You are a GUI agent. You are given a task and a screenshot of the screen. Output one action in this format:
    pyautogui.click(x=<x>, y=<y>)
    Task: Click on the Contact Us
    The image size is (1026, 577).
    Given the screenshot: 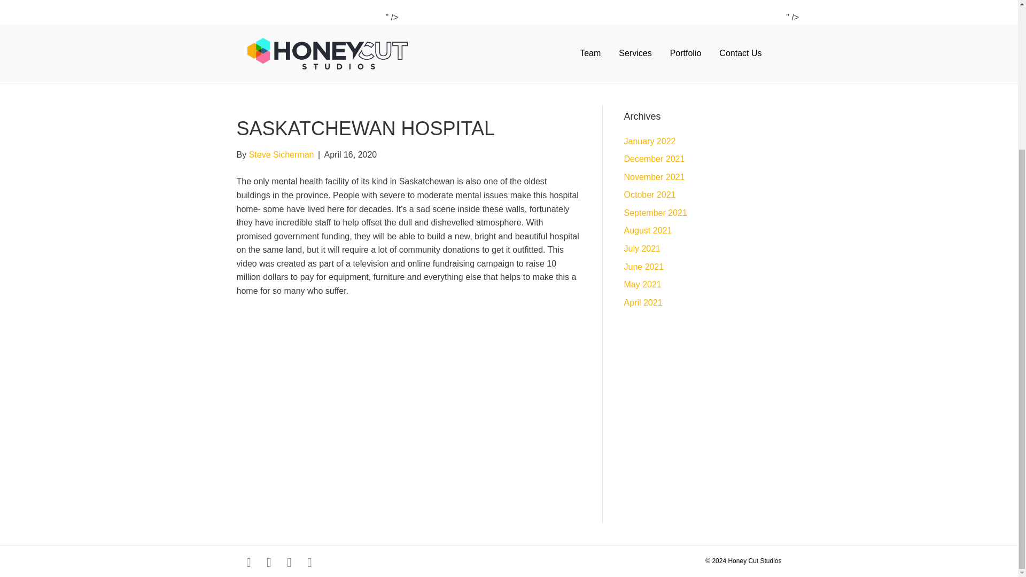 What is the action you would take?
    pyautogui.click(x=740, y=53)
    